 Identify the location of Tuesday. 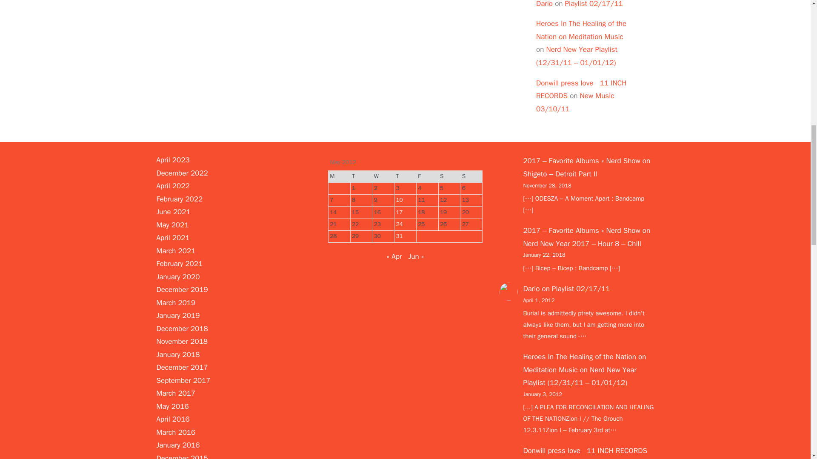
(361, 176).